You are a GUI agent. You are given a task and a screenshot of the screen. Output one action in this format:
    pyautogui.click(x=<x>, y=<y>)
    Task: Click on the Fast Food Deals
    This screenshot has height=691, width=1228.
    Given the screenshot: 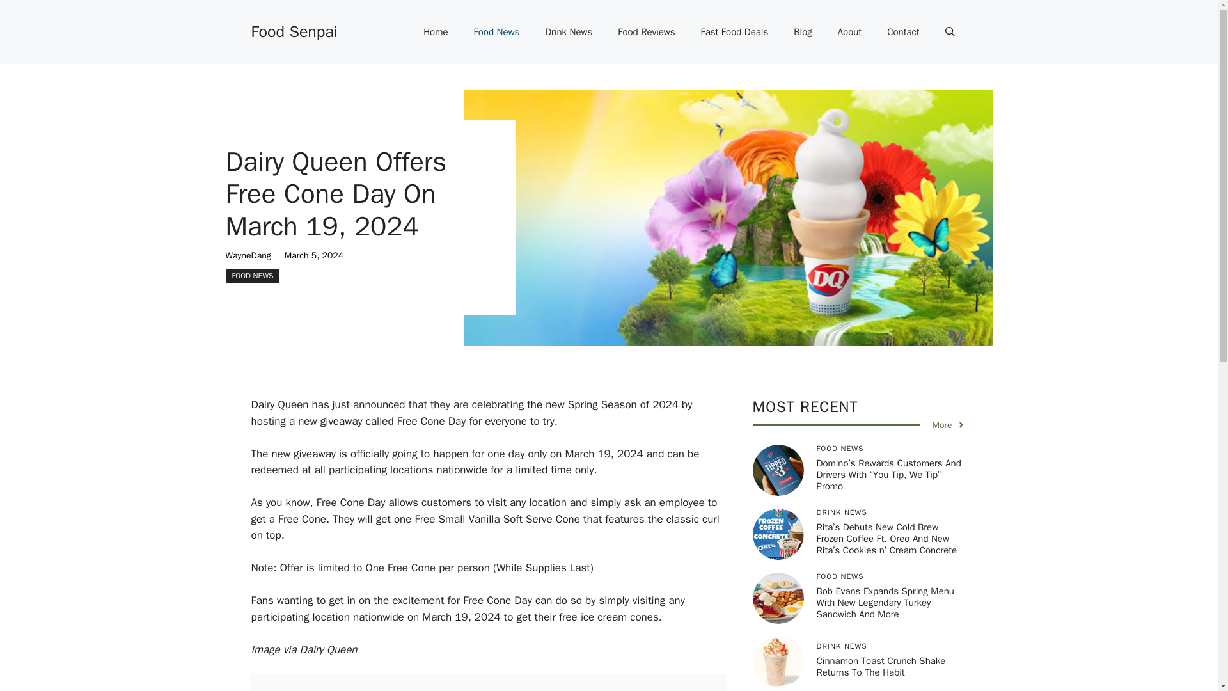 What is the action you would take?
    pyautogui.click(x=734, y=32)
    